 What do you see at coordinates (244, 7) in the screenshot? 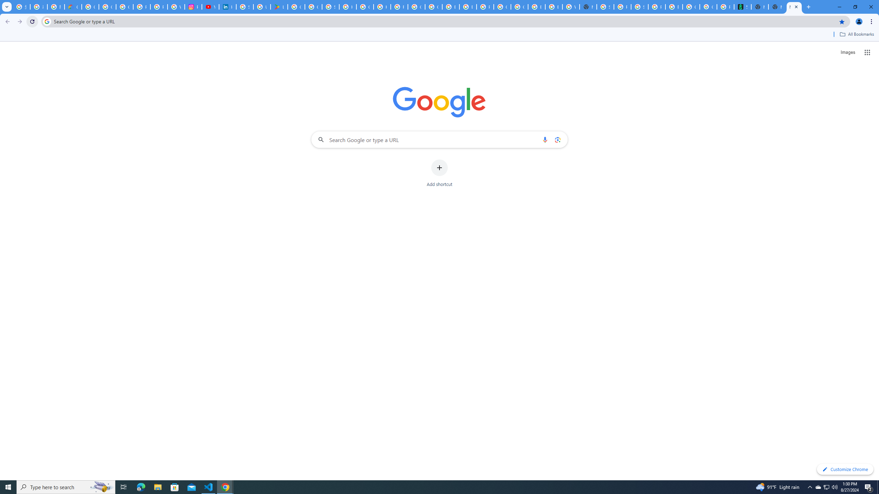
I see `Sign in - Google Accounts` at bounding box center [244, 7].